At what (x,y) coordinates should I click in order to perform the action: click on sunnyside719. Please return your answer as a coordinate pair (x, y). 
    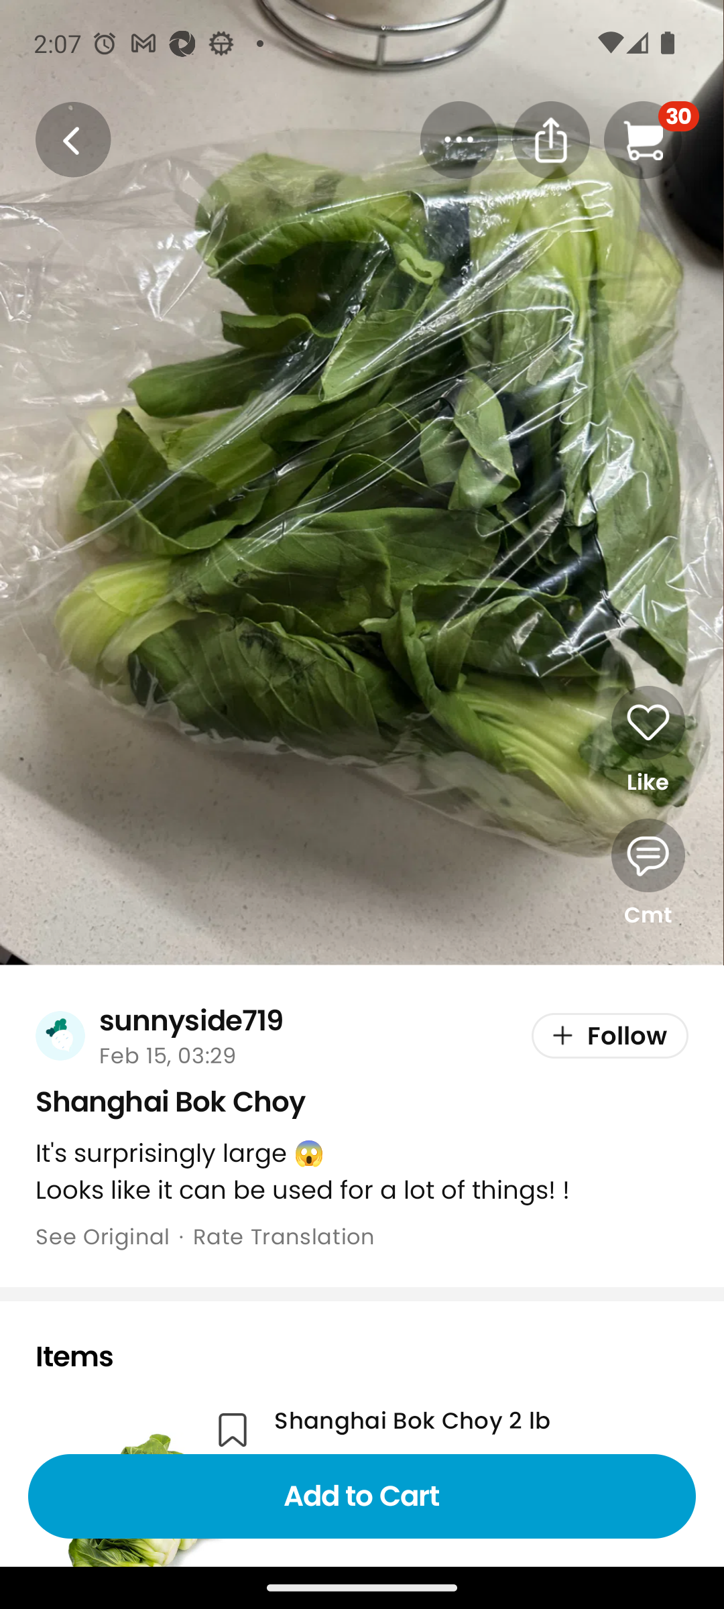
    Looking at the image, I should click on (191, 1020).